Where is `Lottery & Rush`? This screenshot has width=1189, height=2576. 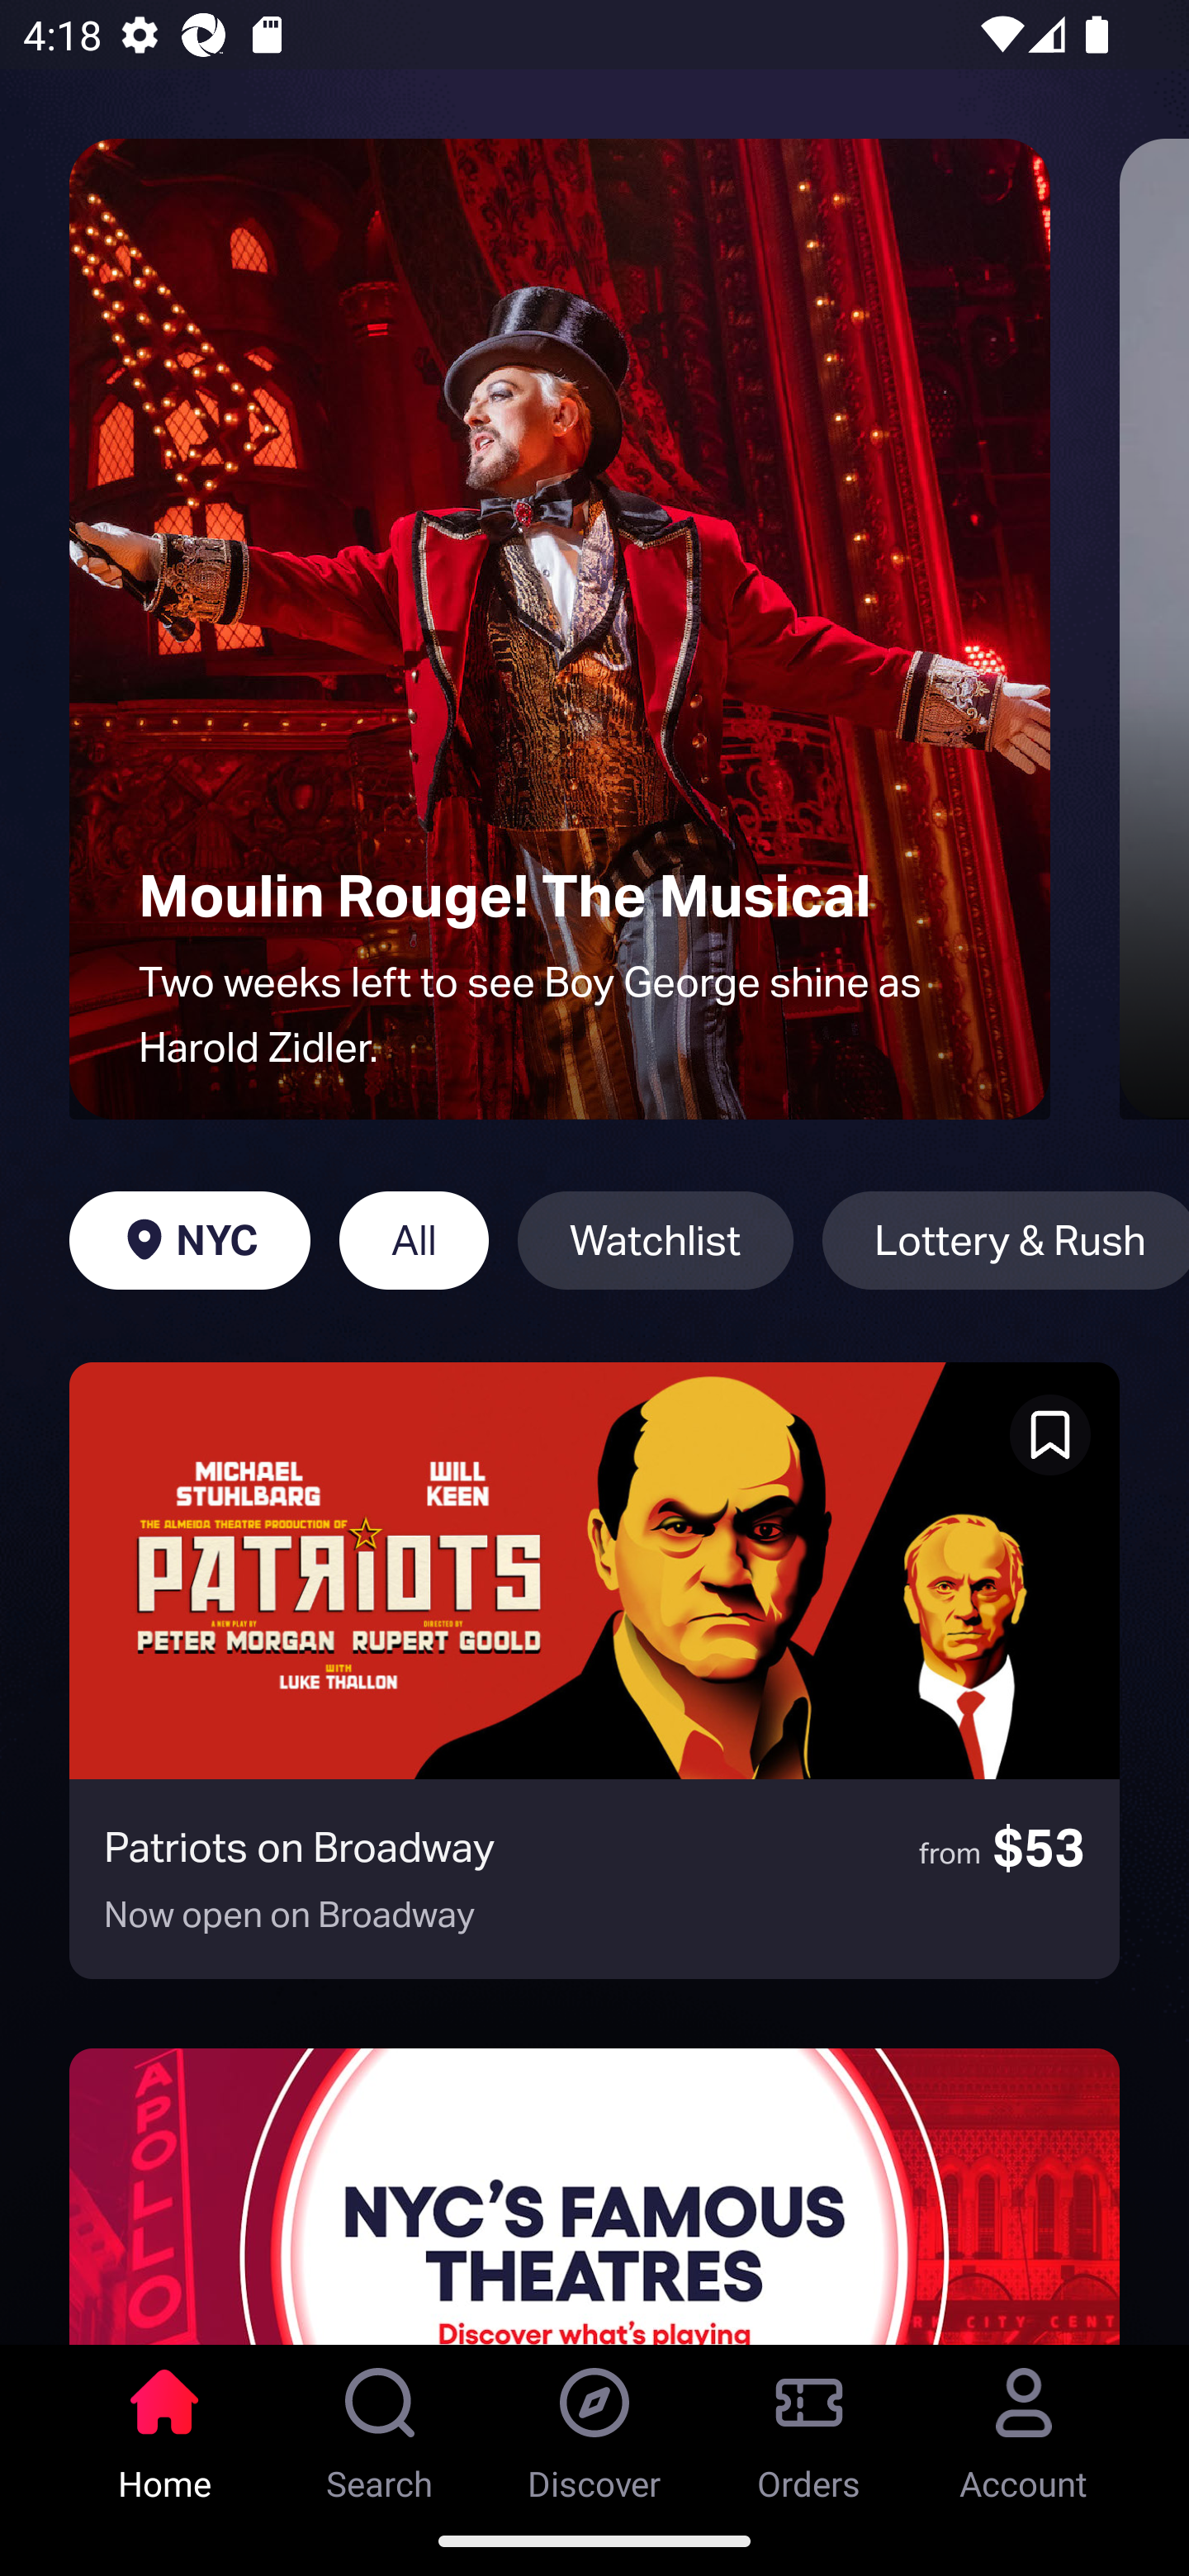 Lottery & Rush is located at coordinates (1006, 1240).